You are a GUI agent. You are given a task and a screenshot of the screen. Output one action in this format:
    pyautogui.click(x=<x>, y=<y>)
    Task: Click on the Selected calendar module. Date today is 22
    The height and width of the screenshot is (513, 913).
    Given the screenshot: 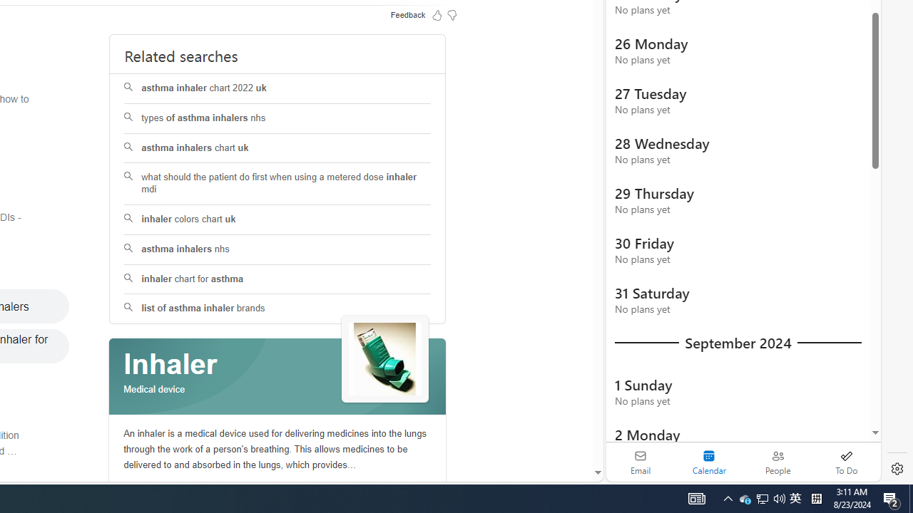 What is the action you would take?
    pyautogui.click(x=709, y=462)
    